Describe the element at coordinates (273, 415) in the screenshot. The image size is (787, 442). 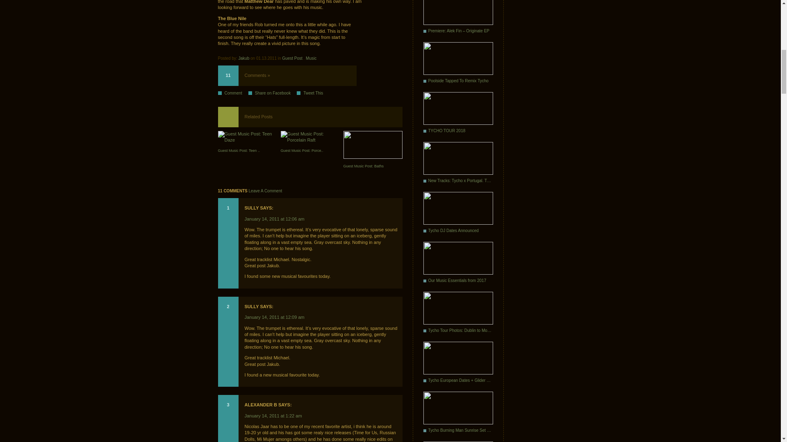
I see `January 14, 2011 at 1:22 am` at that location.